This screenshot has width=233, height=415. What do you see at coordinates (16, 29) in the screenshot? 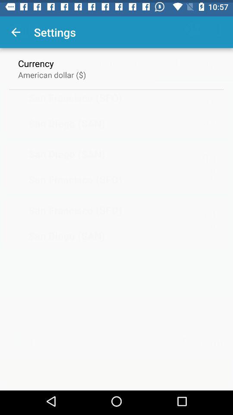
I see `launch the icon next to the settings app` at bounding box center [16, 29].